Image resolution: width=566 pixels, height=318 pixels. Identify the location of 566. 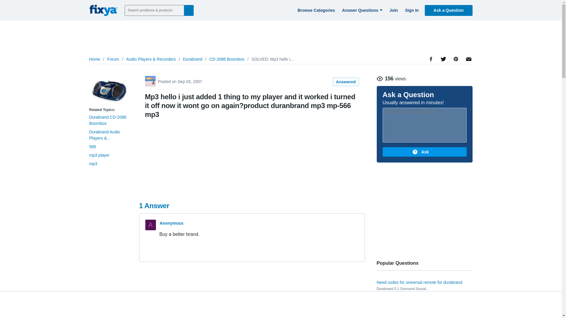
(92, 147).